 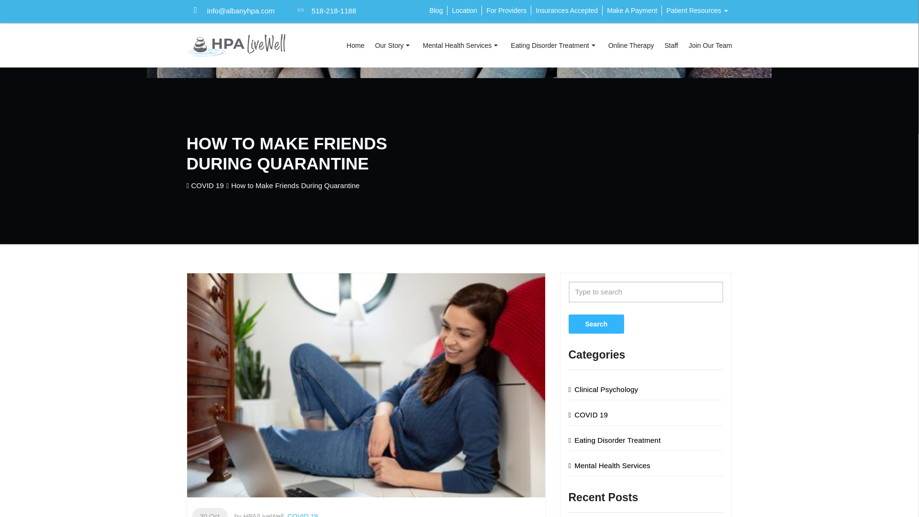 What do you see at coordinates (461, 45) in the screenshot?
I see `Mental Health Services` at bounding box center [461, 45].